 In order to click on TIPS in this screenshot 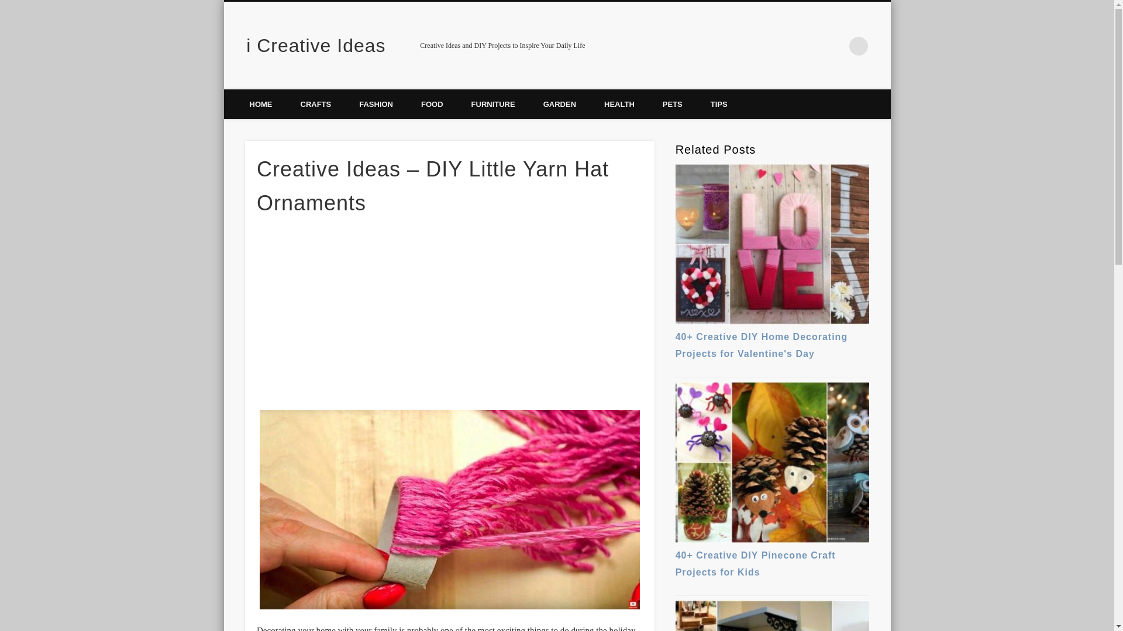, I will do `click(718, 104)`.